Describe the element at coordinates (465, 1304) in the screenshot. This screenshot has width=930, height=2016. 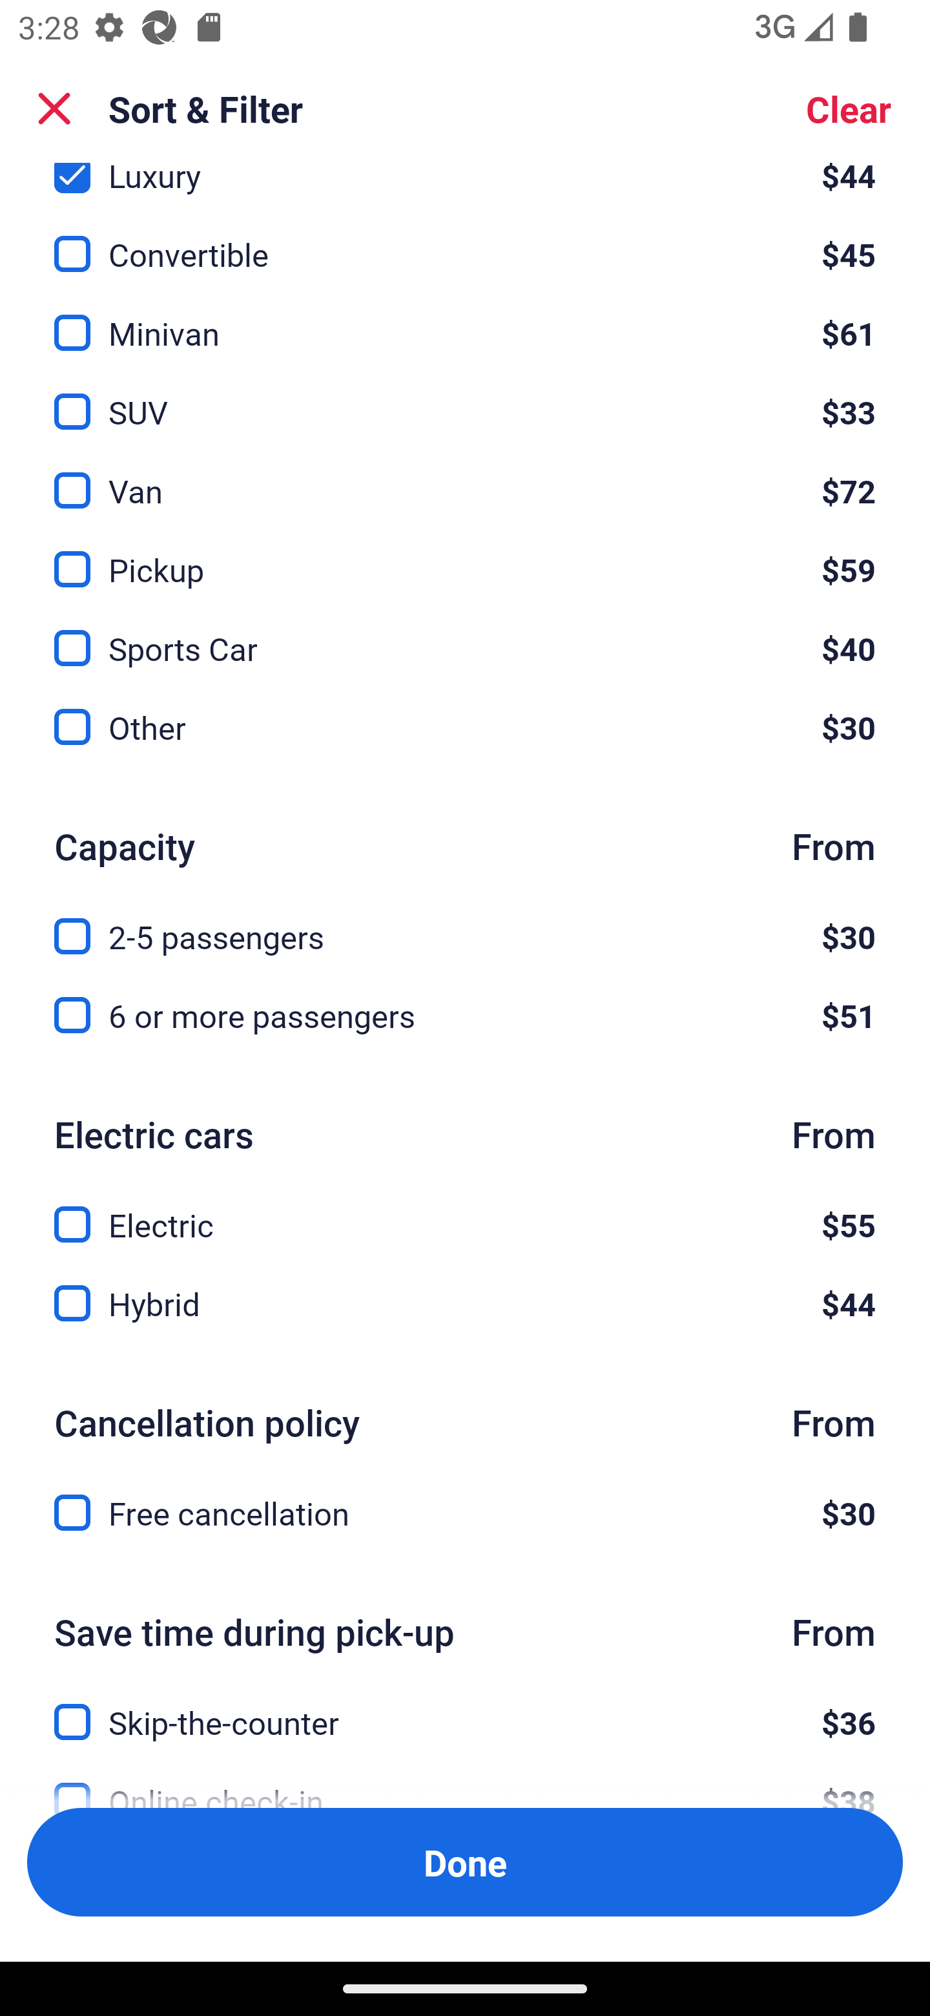
I see `Hybrid, $44 Hybrid $44` at that location.